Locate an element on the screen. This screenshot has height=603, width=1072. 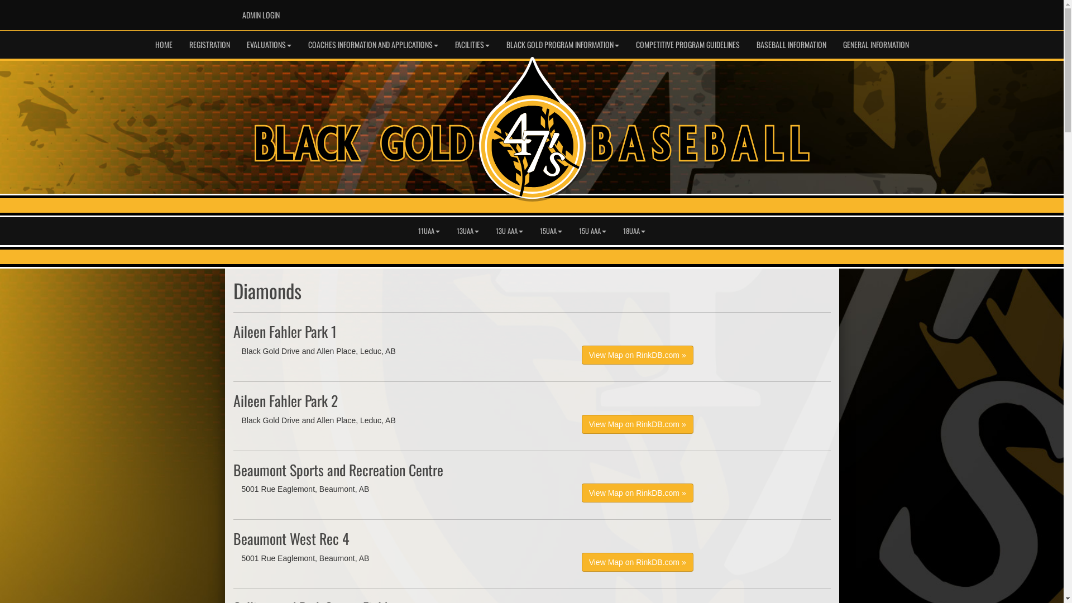
Twitter is located at coordinates (798, 12).